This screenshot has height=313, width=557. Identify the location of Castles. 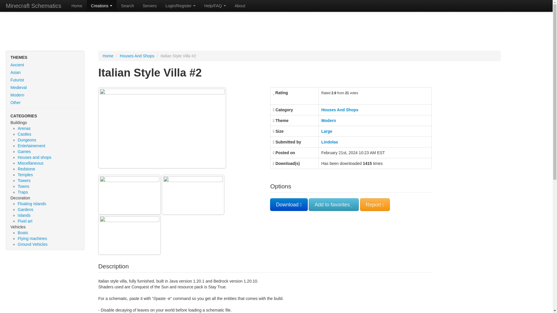
(24, 134).